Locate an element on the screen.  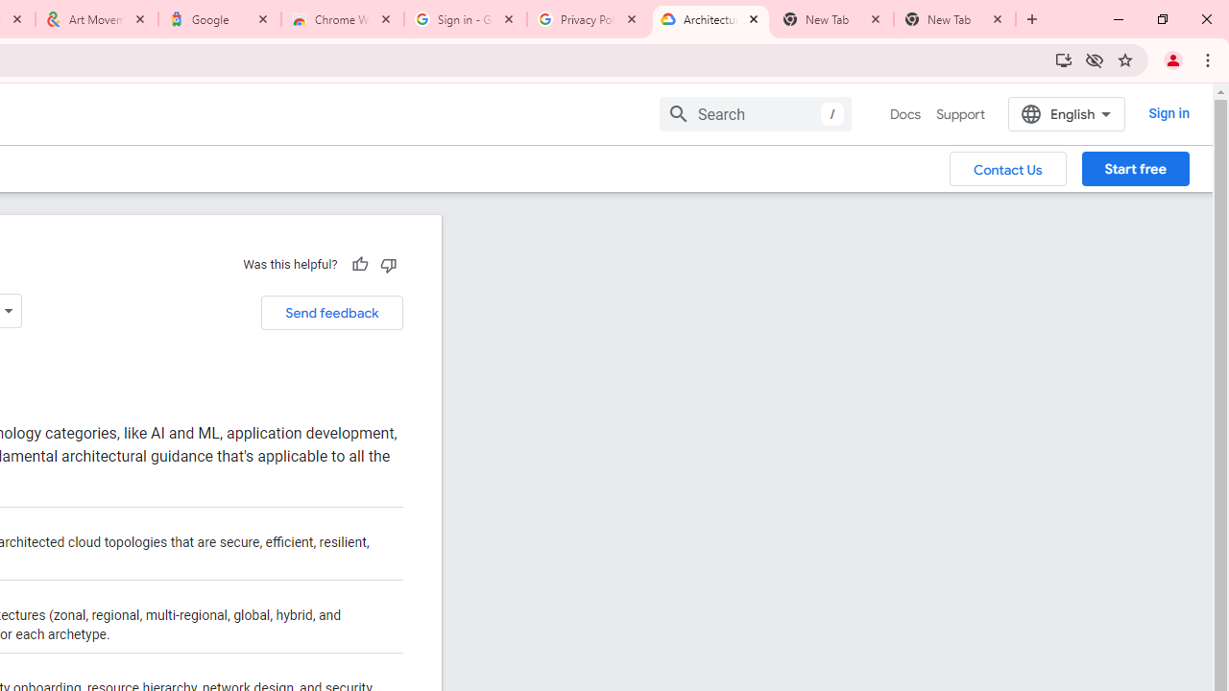
Not helpful is located at coordinates (388, 264).